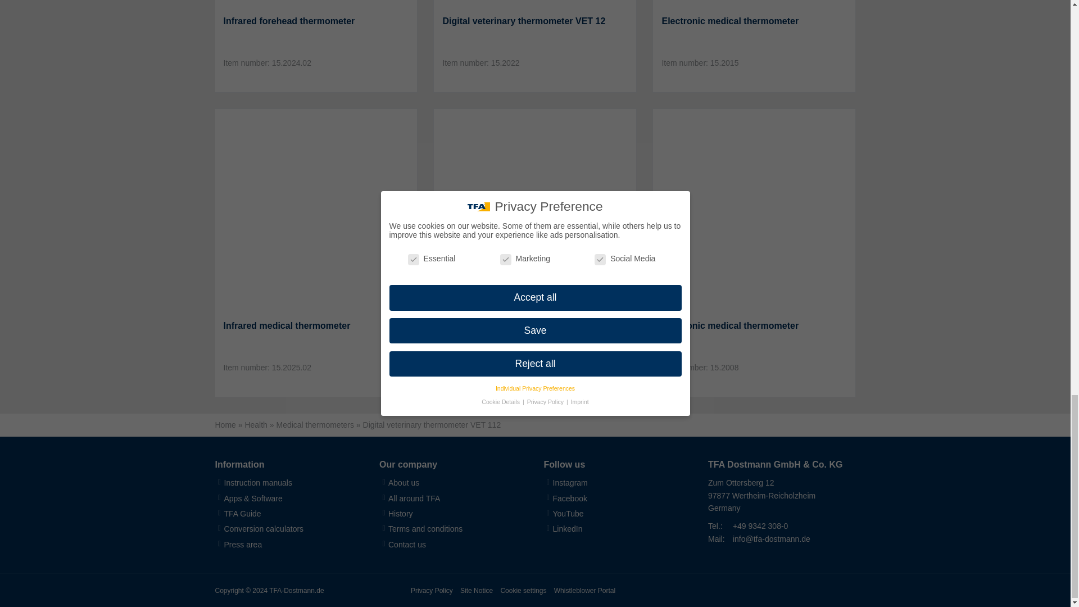 This screenshot has height=607, width=1079. What do you see at coordinates (316, 3) in the screenshot?
I see `Infrared forehead thermometer` at bounding box center [316, 3].